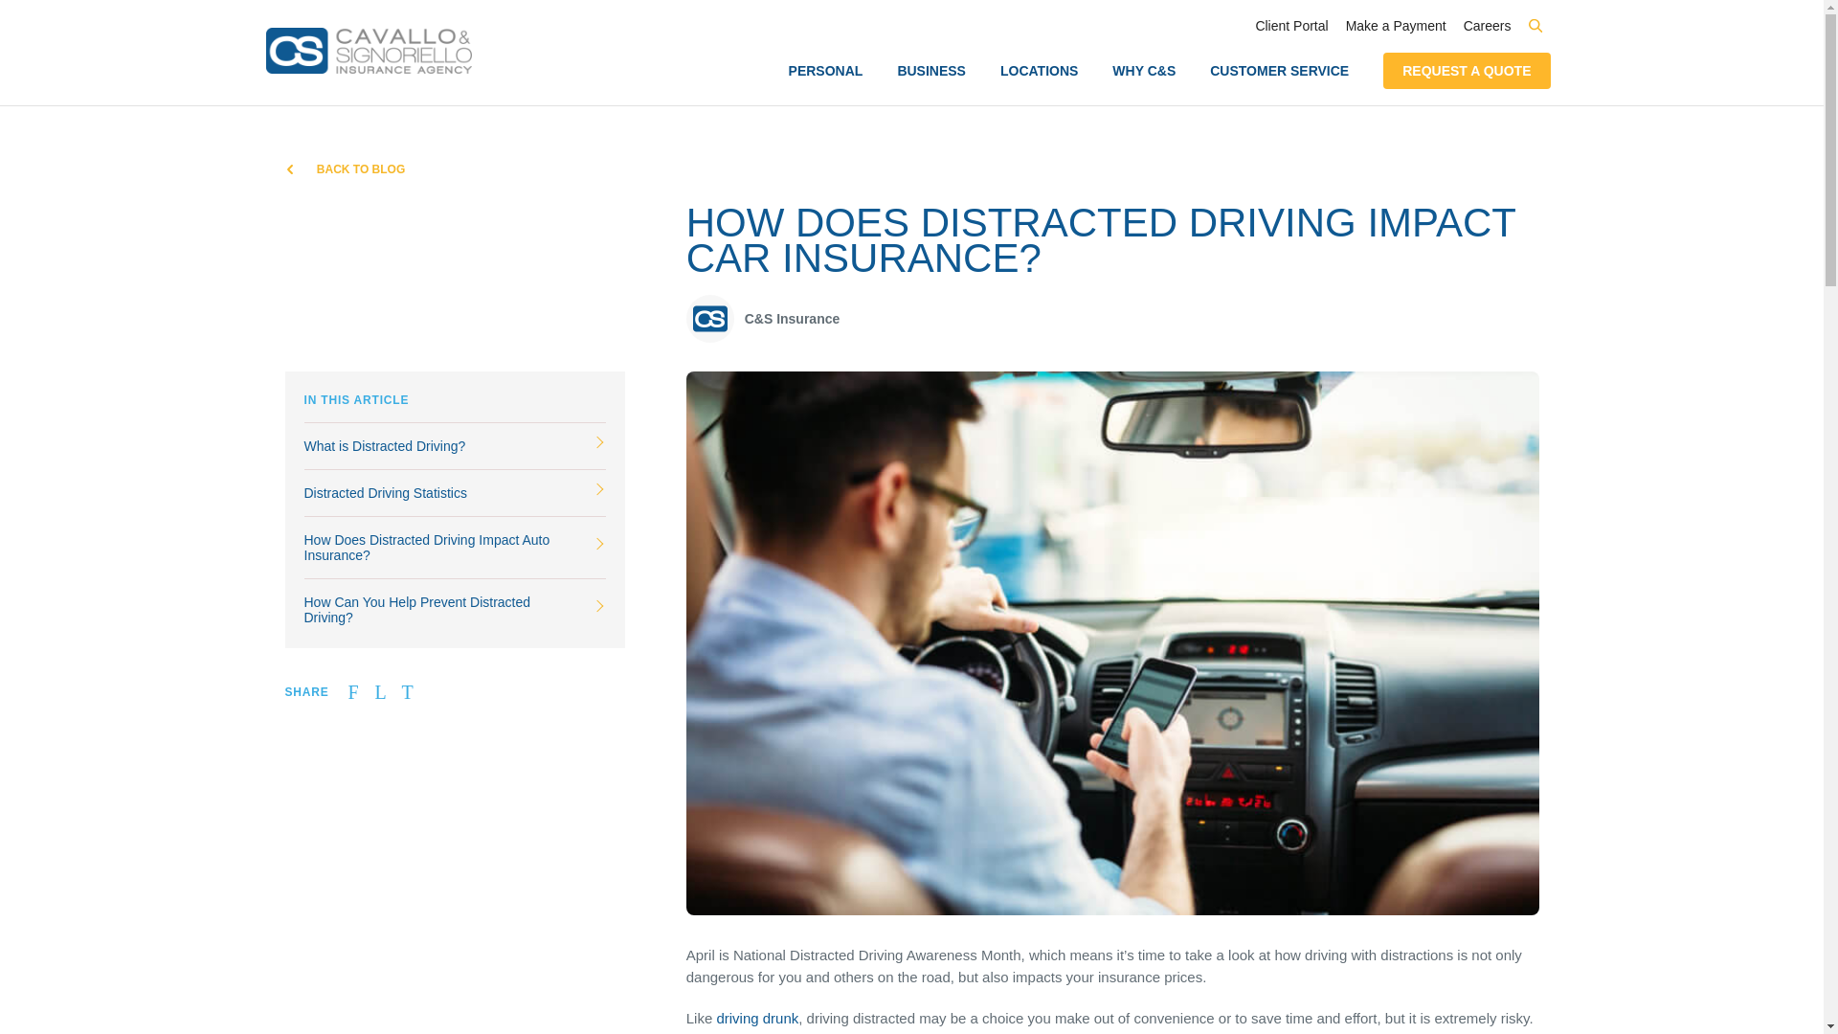 The image size is (1838, 1034). I want to click on Pet Insurance, so click(1271, 199).